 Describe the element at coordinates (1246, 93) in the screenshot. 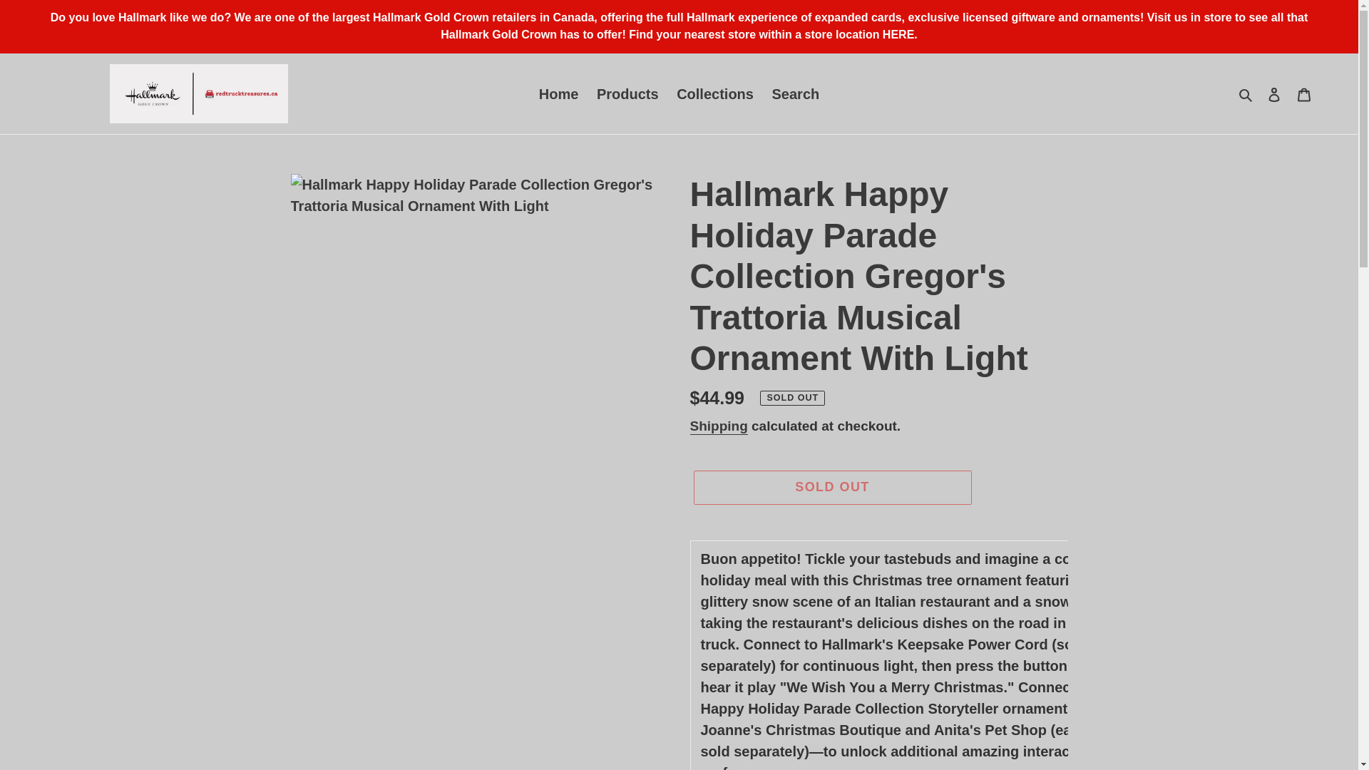

I see `Search` at that location.